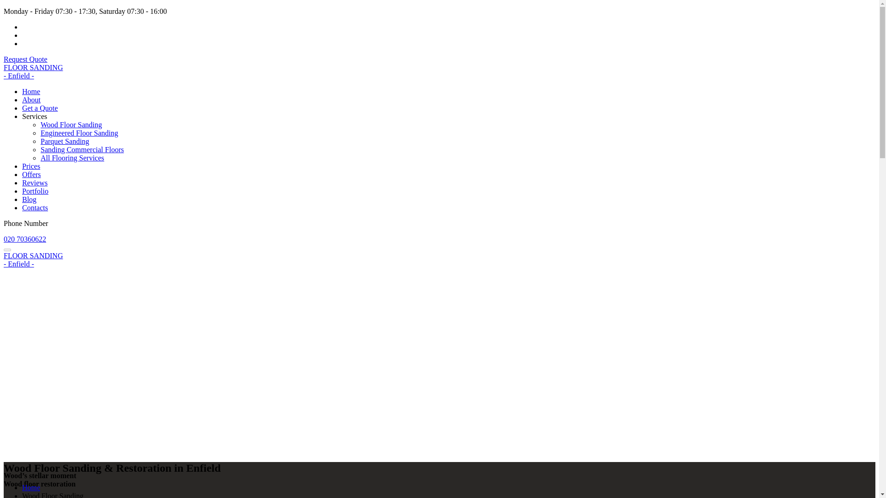  I want to click on Portfolio, so click(35, 191).